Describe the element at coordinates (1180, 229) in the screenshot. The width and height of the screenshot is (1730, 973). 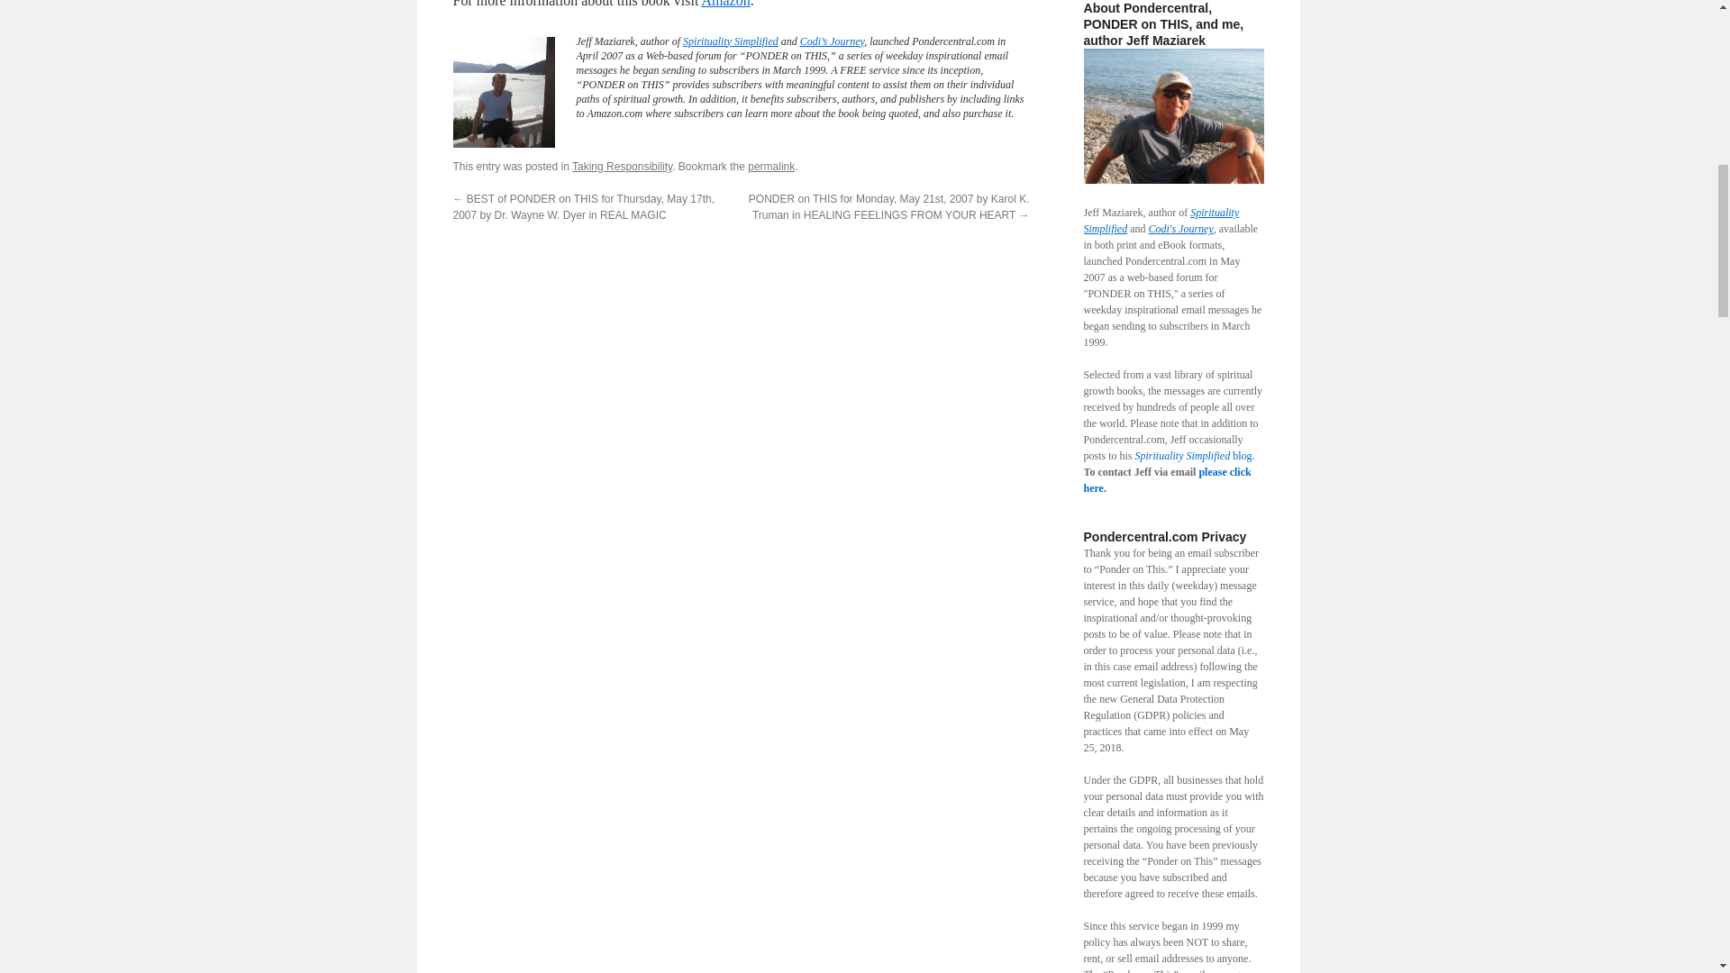
I see `Codi's Journey` at that location.